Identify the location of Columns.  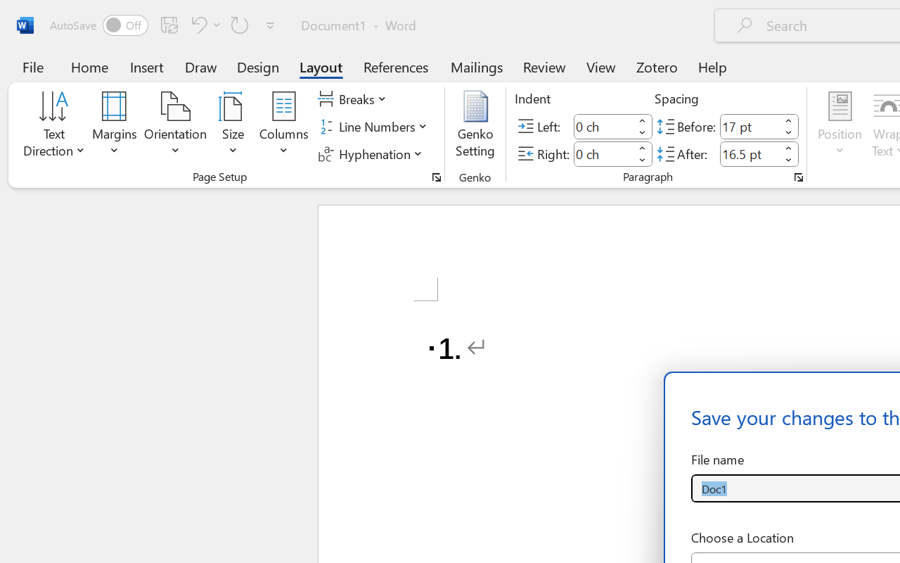
(284, 127).